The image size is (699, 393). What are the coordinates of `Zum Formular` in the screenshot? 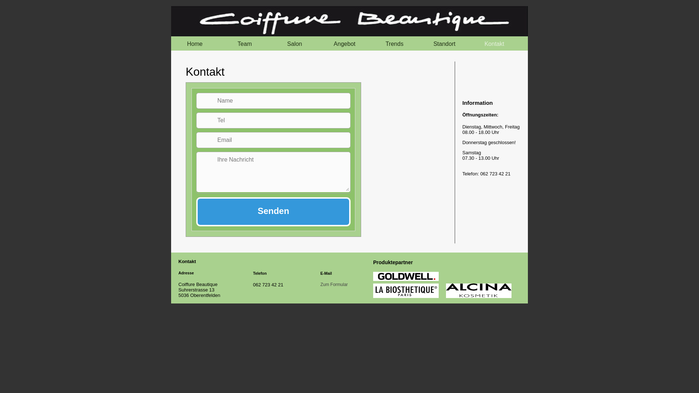 It's located at (342, 286).